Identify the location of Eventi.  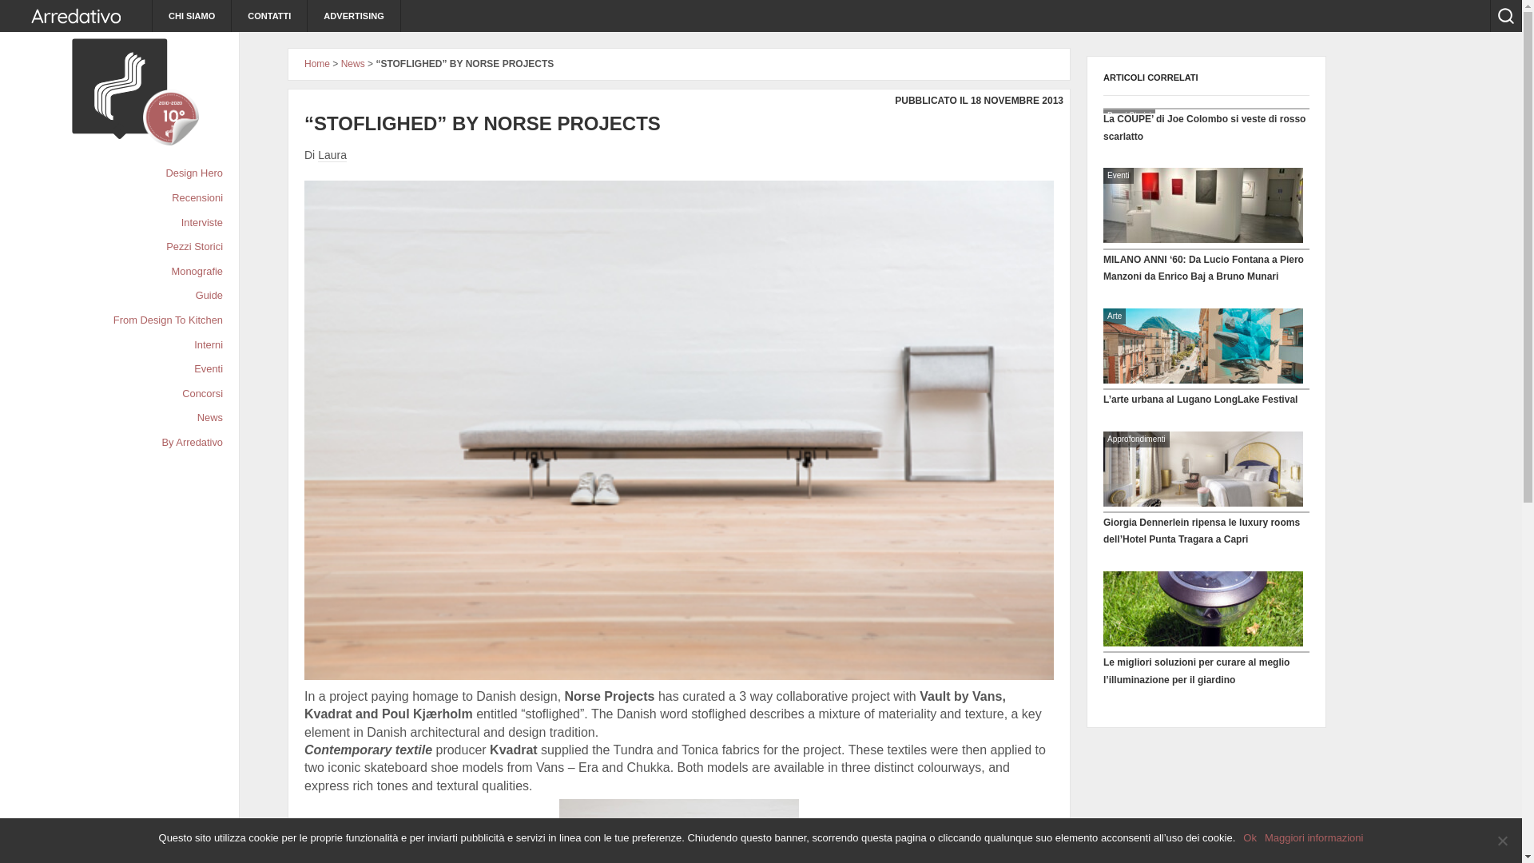
(211, 369).